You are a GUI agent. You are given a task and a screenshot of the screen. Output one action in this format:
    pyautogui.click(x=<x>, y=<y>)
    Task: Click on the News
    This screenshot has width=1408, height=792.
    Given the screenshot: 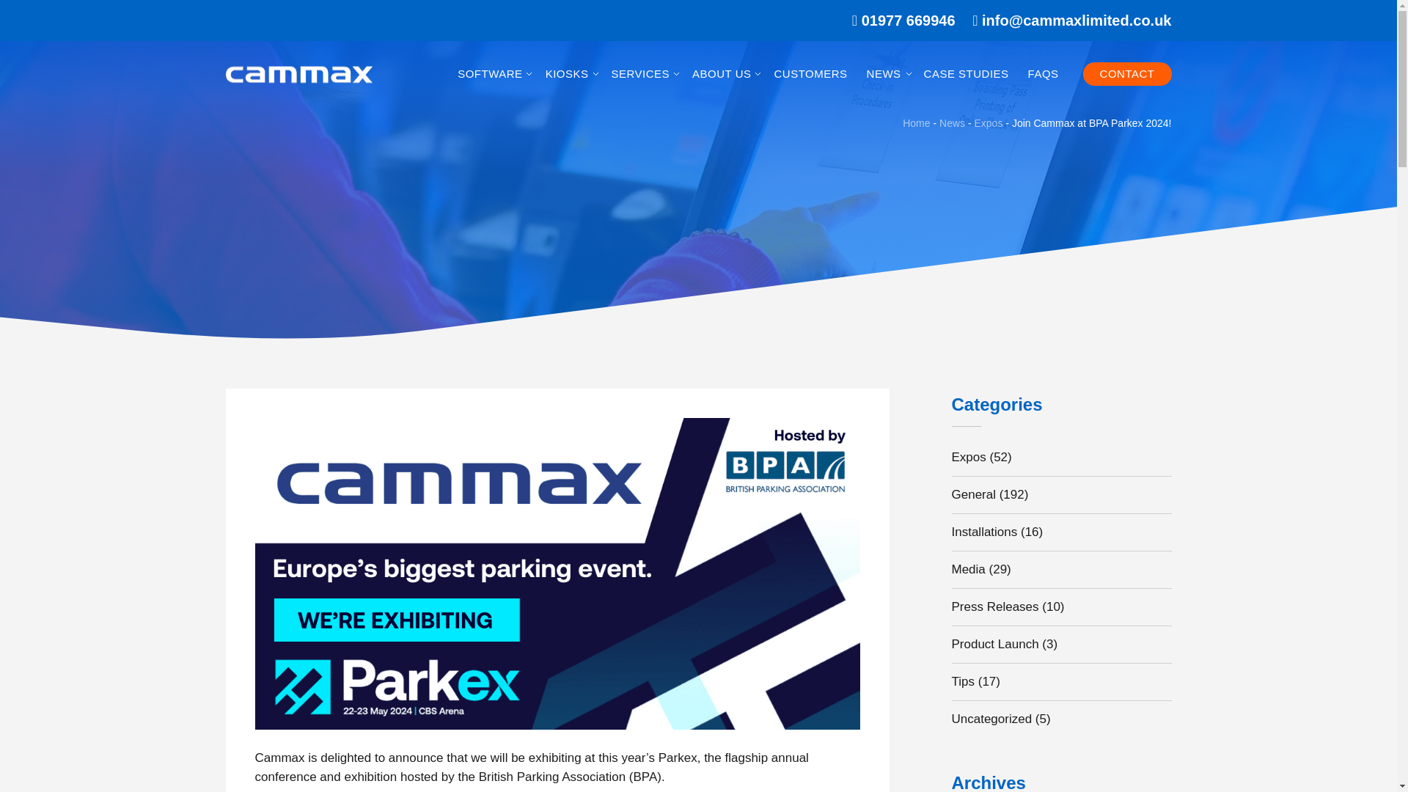 What is the action you would take?
    pyautogui.click(x=952, y=123)
    